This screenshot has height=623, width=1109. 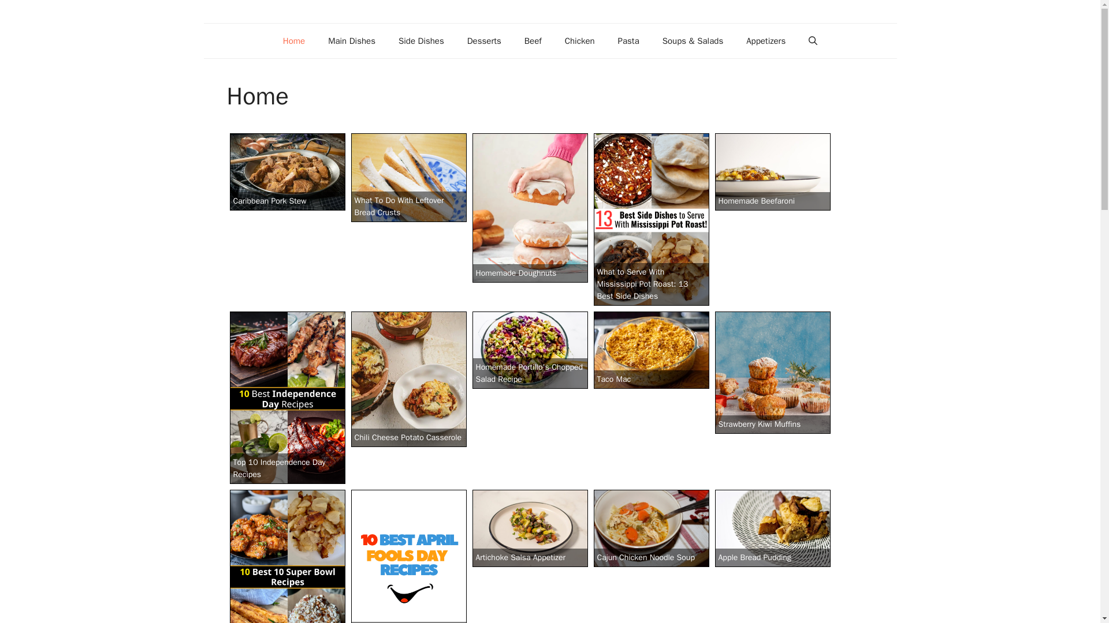 I want to click on Strawberry Kiwi Muffins, so click(x=773, y=373).